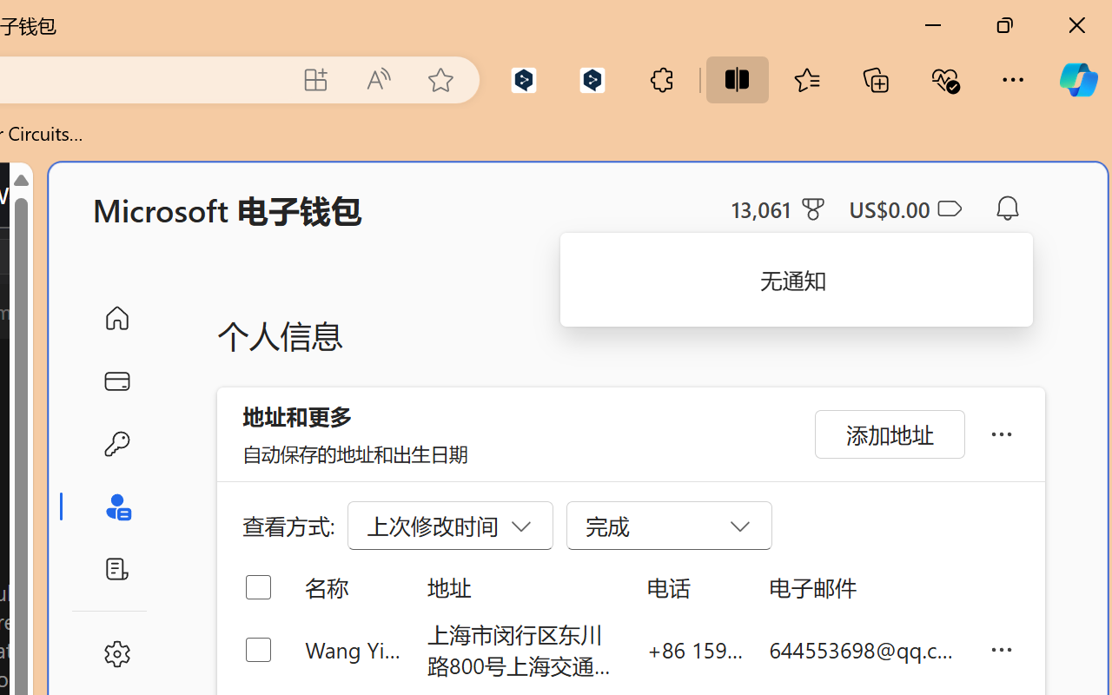  I want to click on Wang Yian, so click(353, 650).